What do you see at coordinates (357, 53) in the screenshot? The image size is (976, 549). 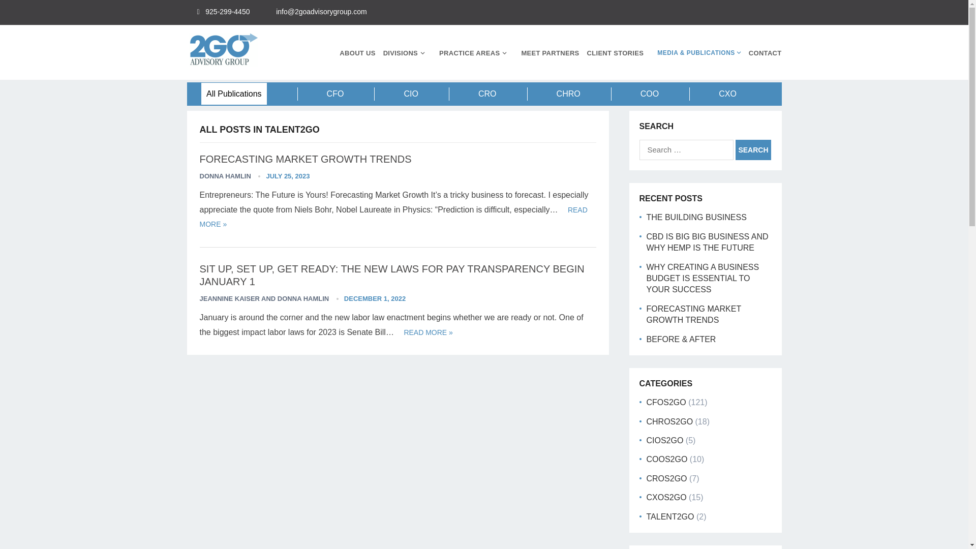 I see `ABOUT US` at bounding box center [357, 53].